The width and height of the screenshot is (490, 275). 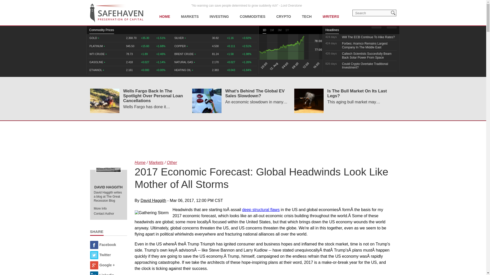 What do you see at coordinates (102, 31) in the screenshot?
I see `Commodity Prices` at bounding box center [102, 31].